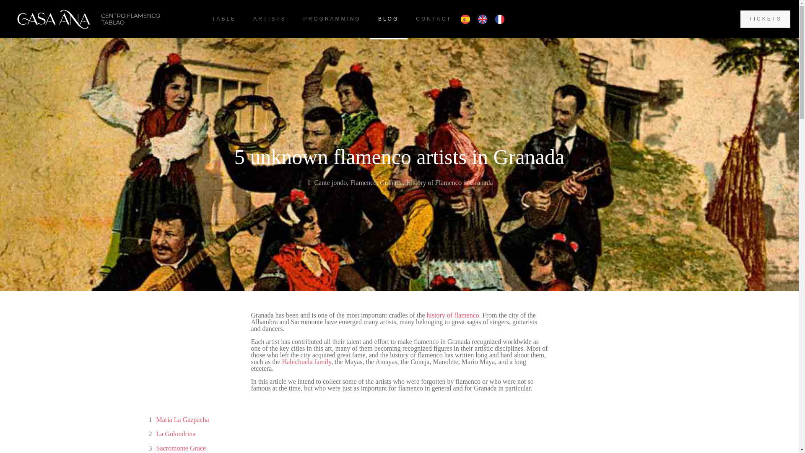 Image resolution: width=805 pixels, height=453 pixels. Describe the element at coordinates (766, 18) in the screenshot. I see `TICKETS` at that location.